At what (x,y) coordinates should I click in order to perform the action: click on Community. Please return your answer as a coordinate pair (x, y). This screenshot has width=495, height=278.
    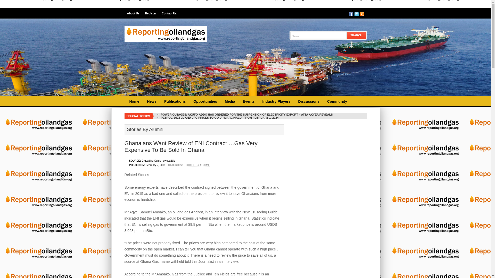
    Looking at the image, I should click on (337, 101).